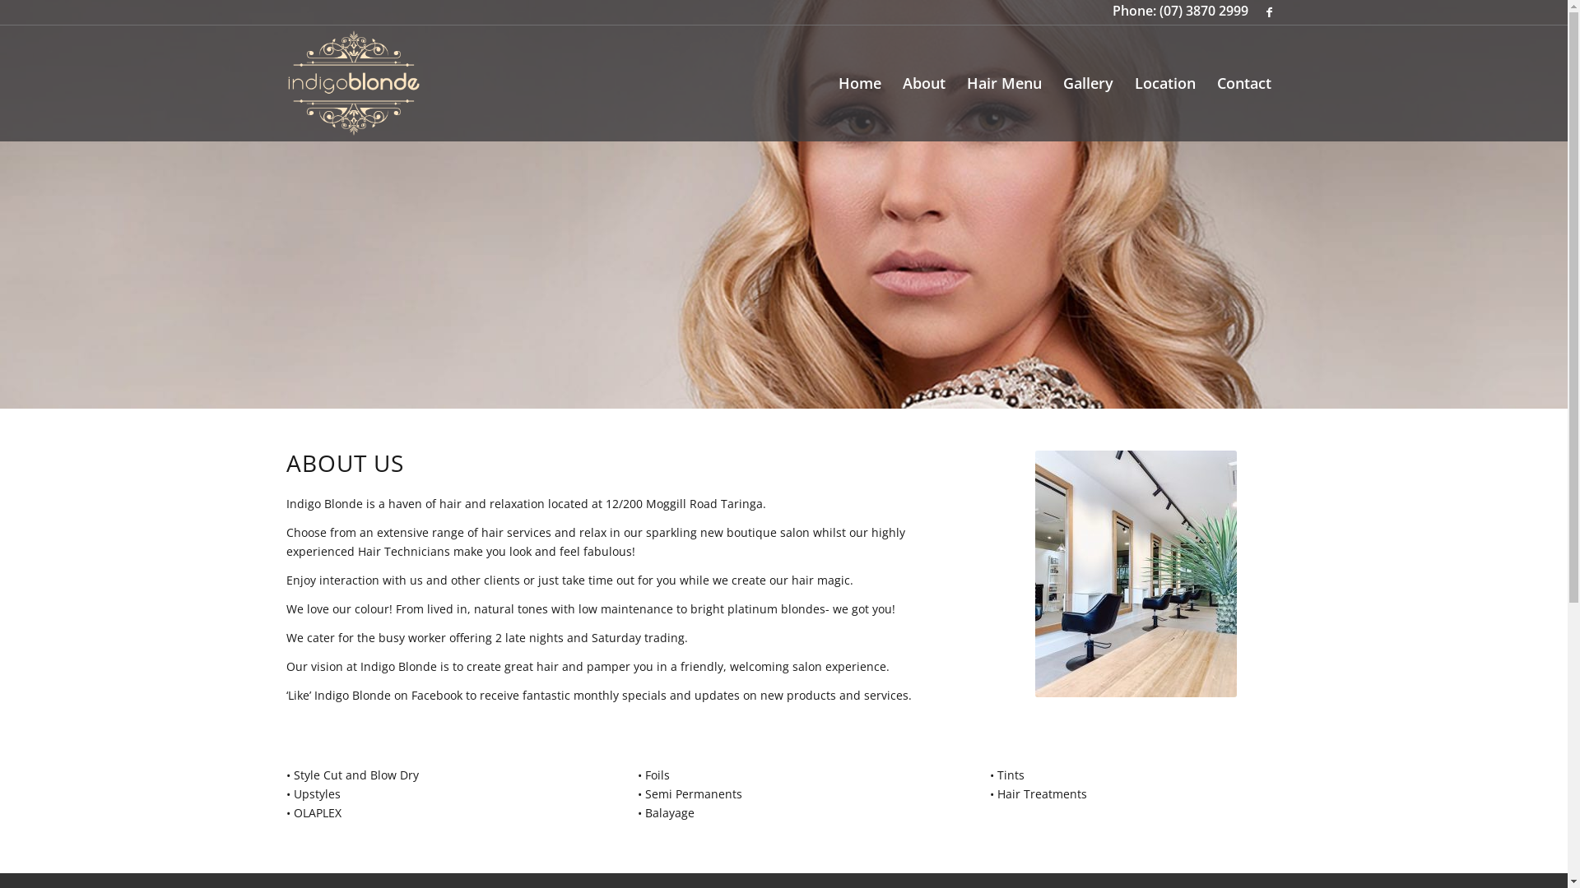  What do you see at coordinates (1244, 83) in the screenshot?
I see `Contact` at bounding box center [1244, 83].